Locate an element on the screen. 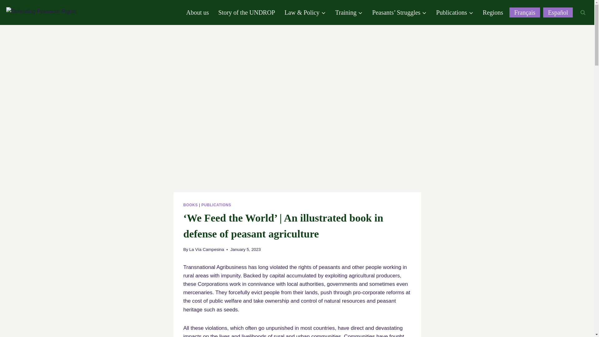  About us is located at coordinates (197, 12).